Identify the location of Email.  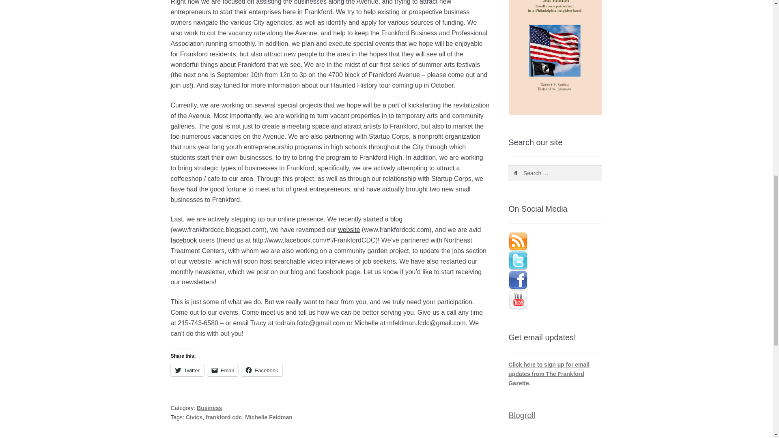
(222, 370).